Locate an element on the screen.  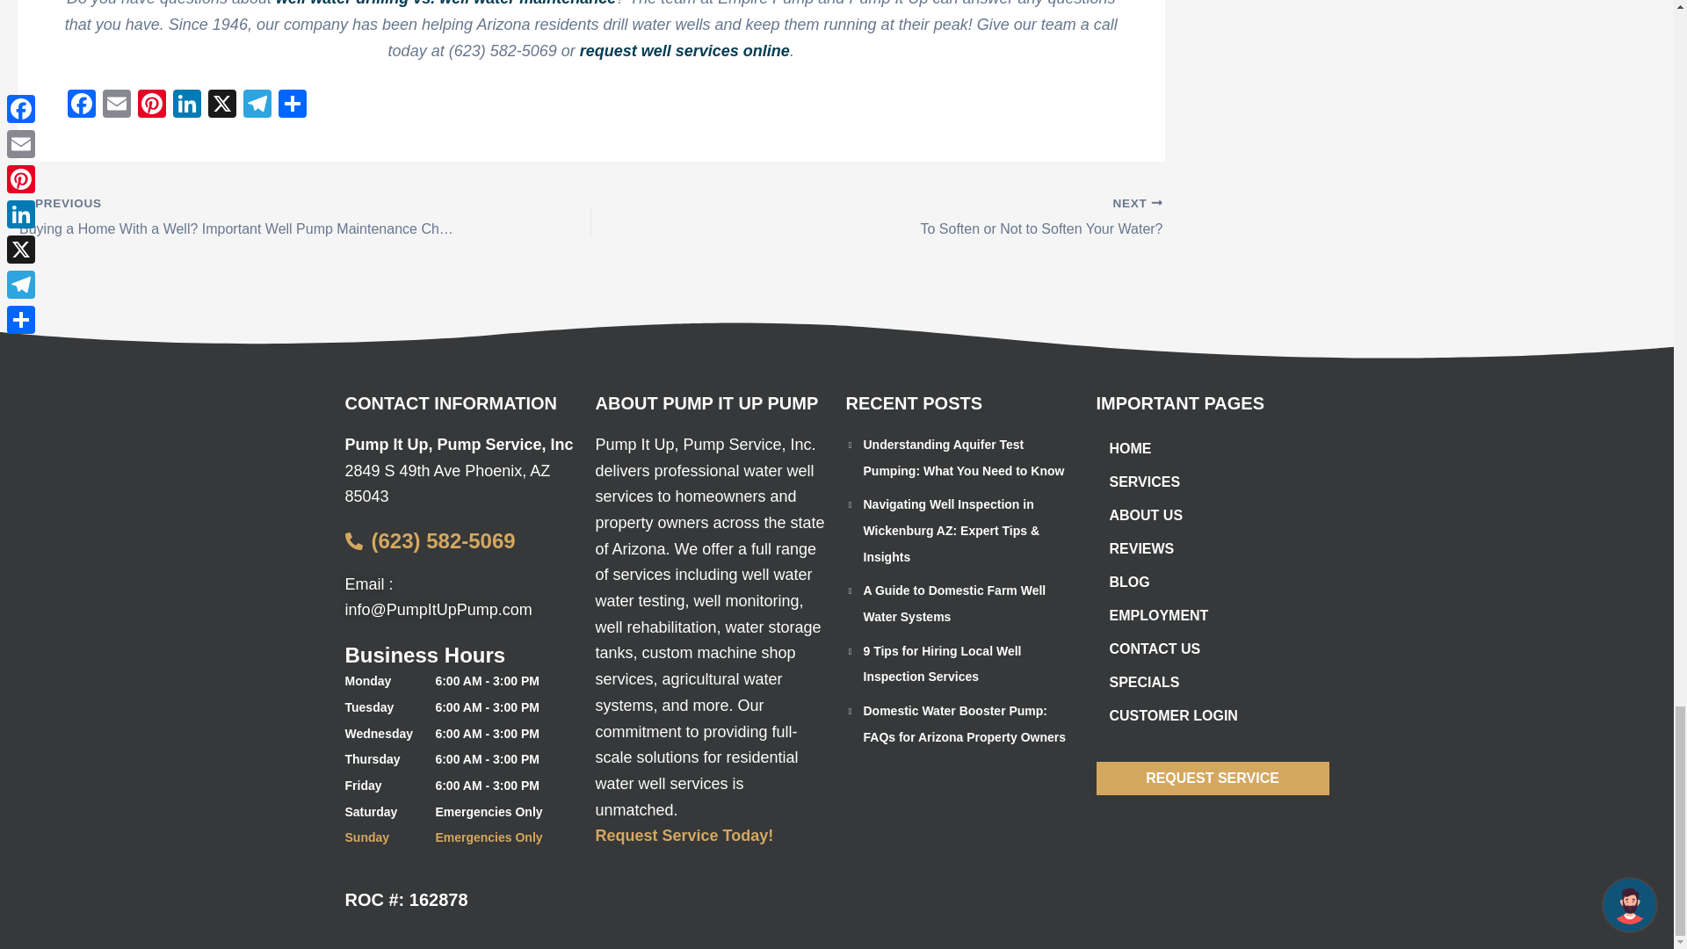
LinkedIn is located at coordinates (186, 105).